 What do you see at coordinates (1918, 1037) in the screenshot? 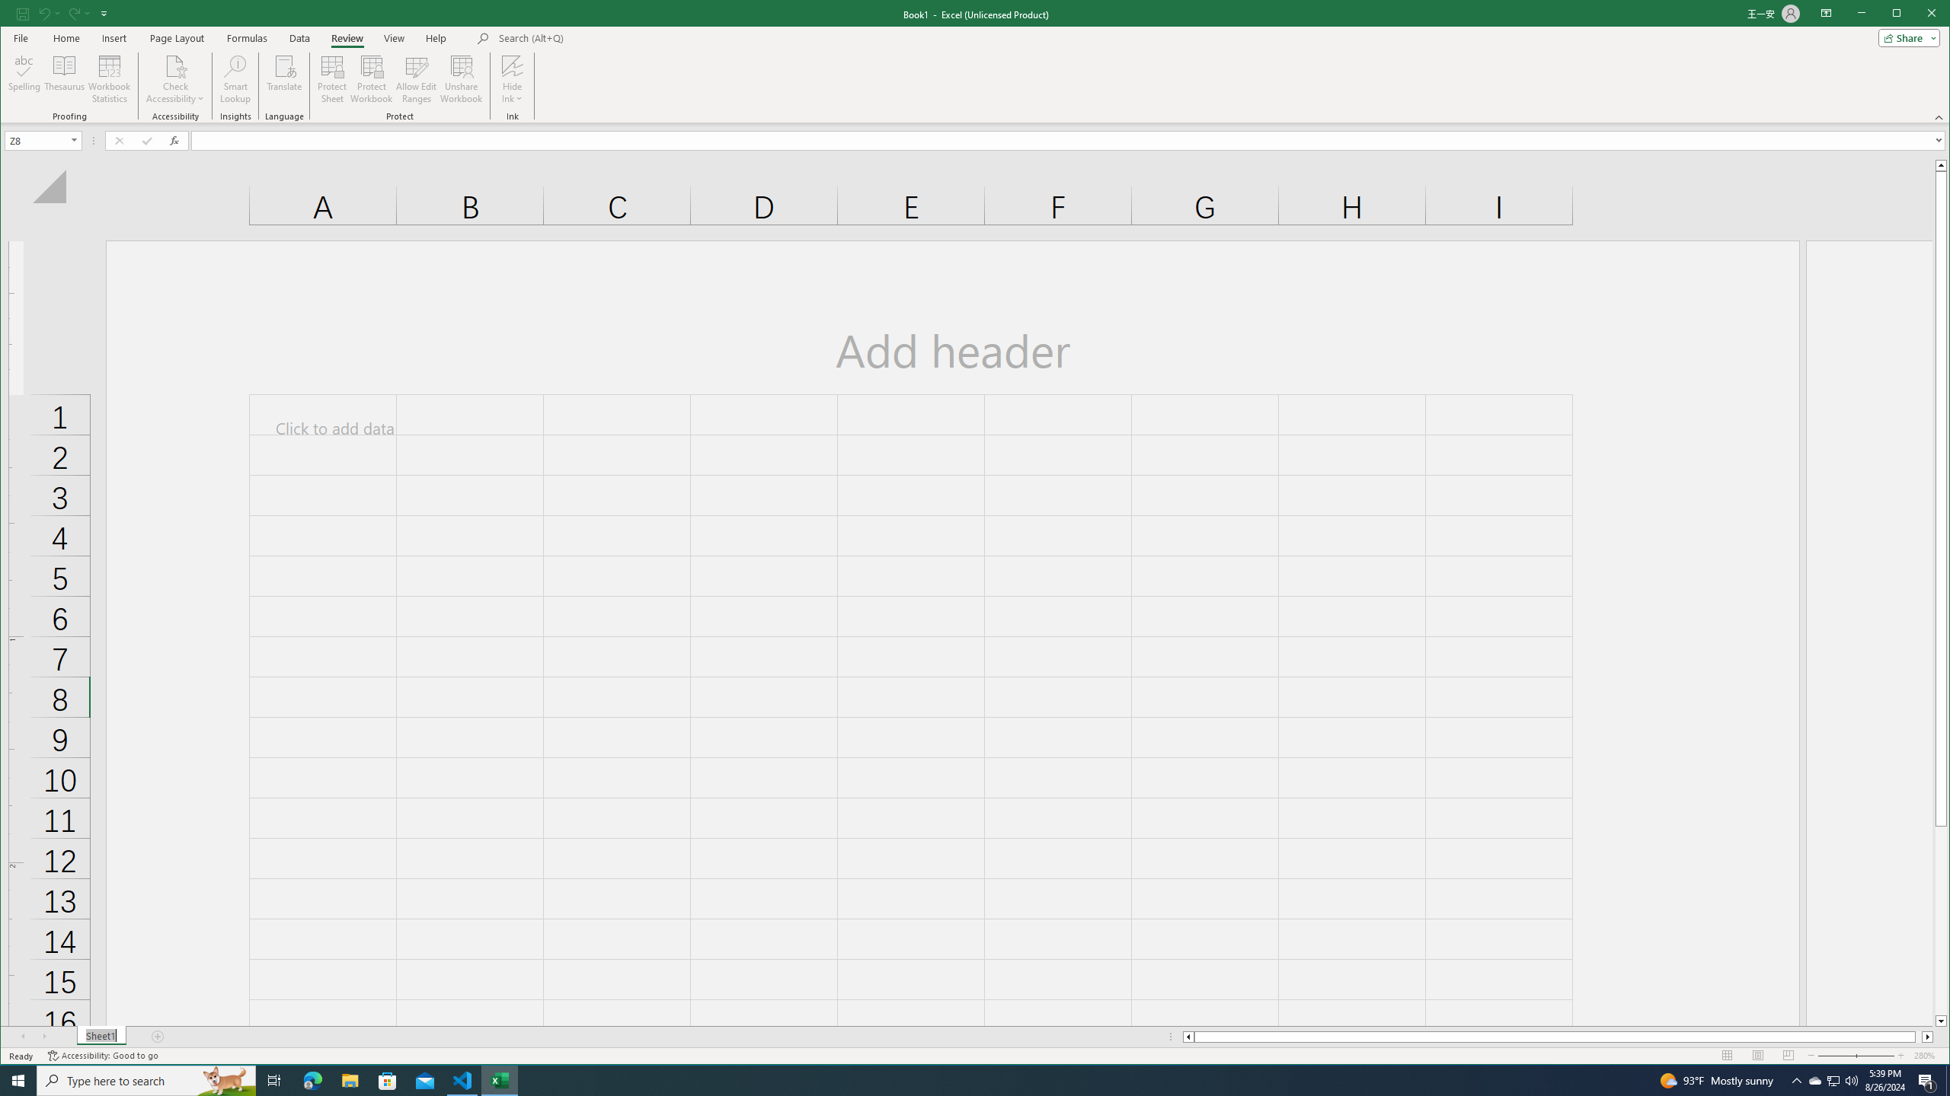
I see `Page right` at bounding box center [1918, 1037].